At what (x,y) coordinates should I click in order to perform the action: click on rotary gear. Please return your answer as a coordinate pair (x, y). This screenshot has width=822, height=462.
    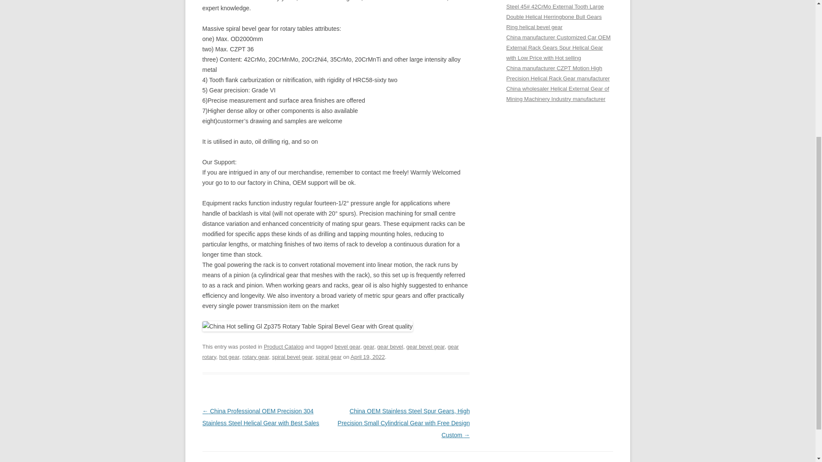
    Looking at the image, I should click on (255, 357).